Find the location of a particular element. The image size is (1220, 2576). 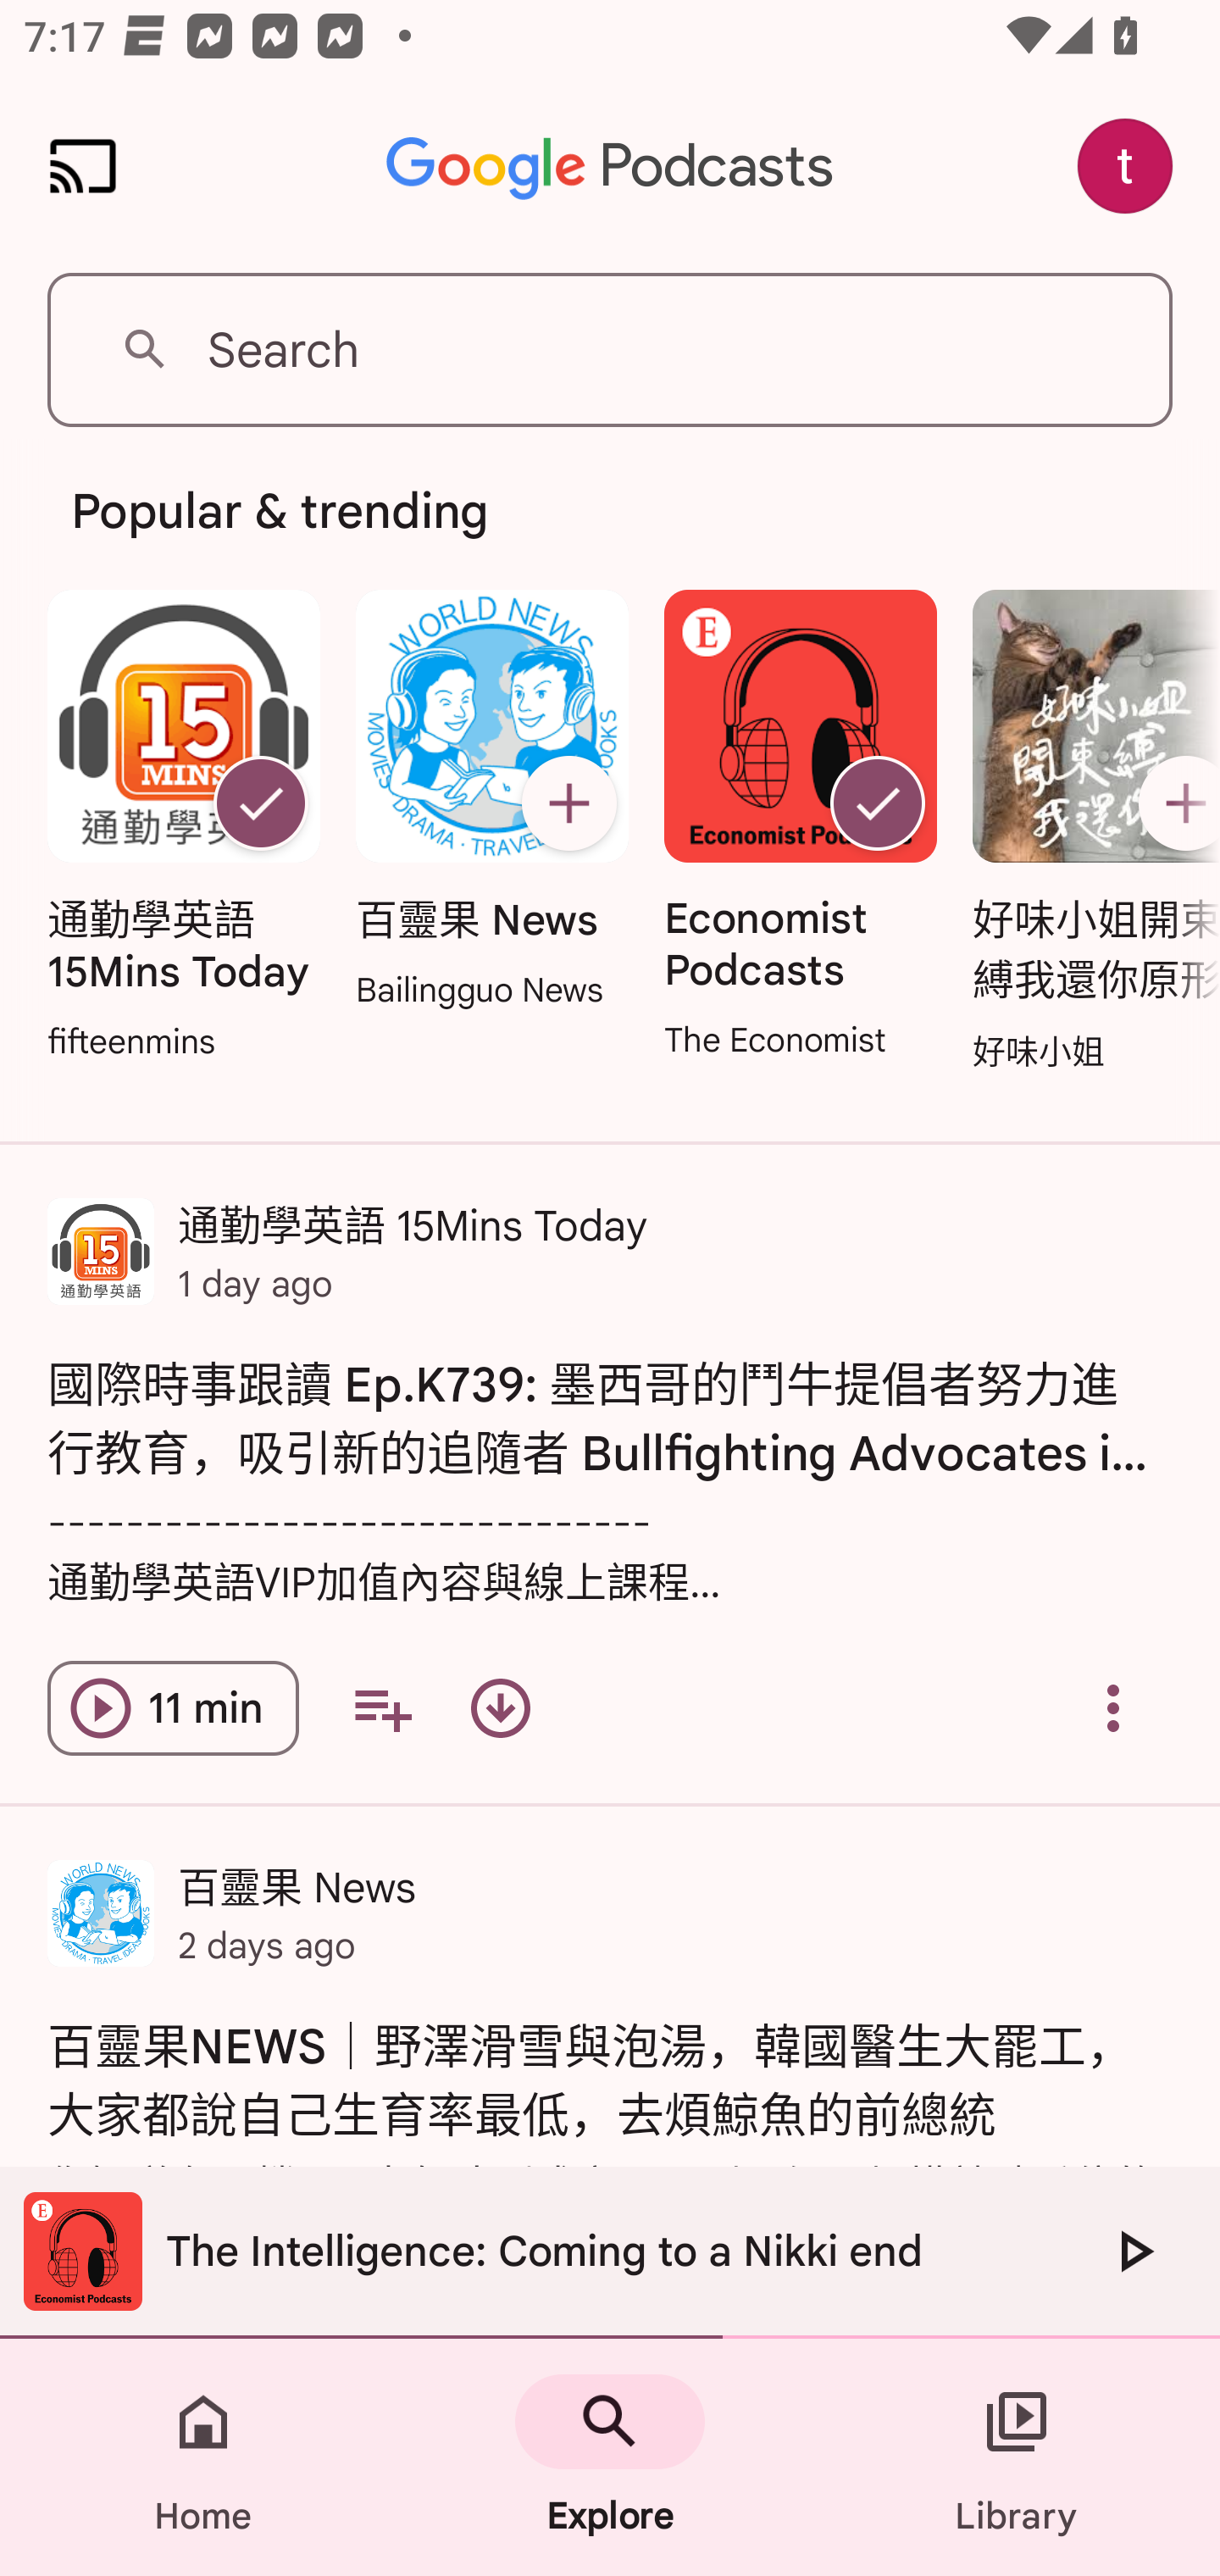

Unsubscribe is located at coordinates (260, 803).